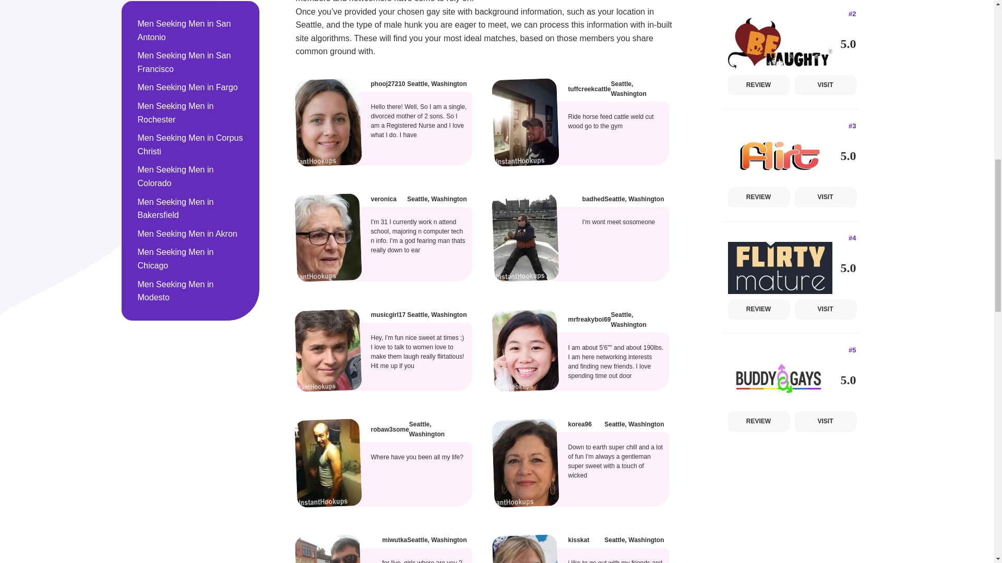 This screenshot has height=563, width=1002. What do you see at coordinates (190, 234) in the screenshot?
I see `Men Seeking Men in Akron` at bounding box center [190, 234].